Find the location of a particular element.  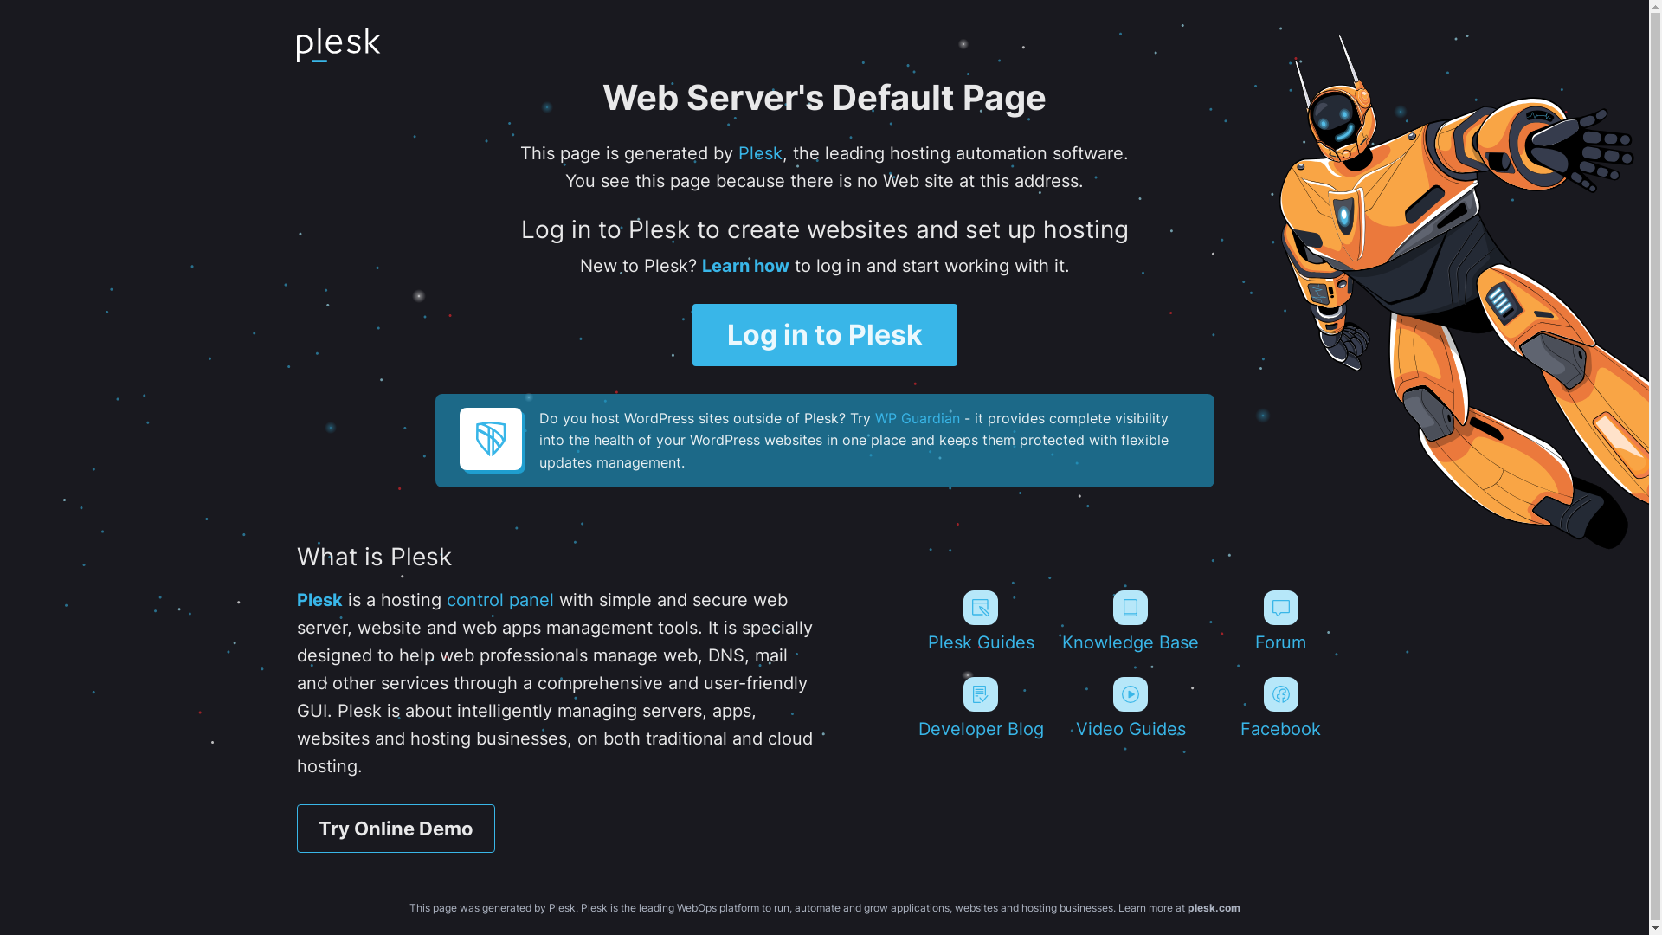

Log in to Plesk is located at coordinates (825, 335).